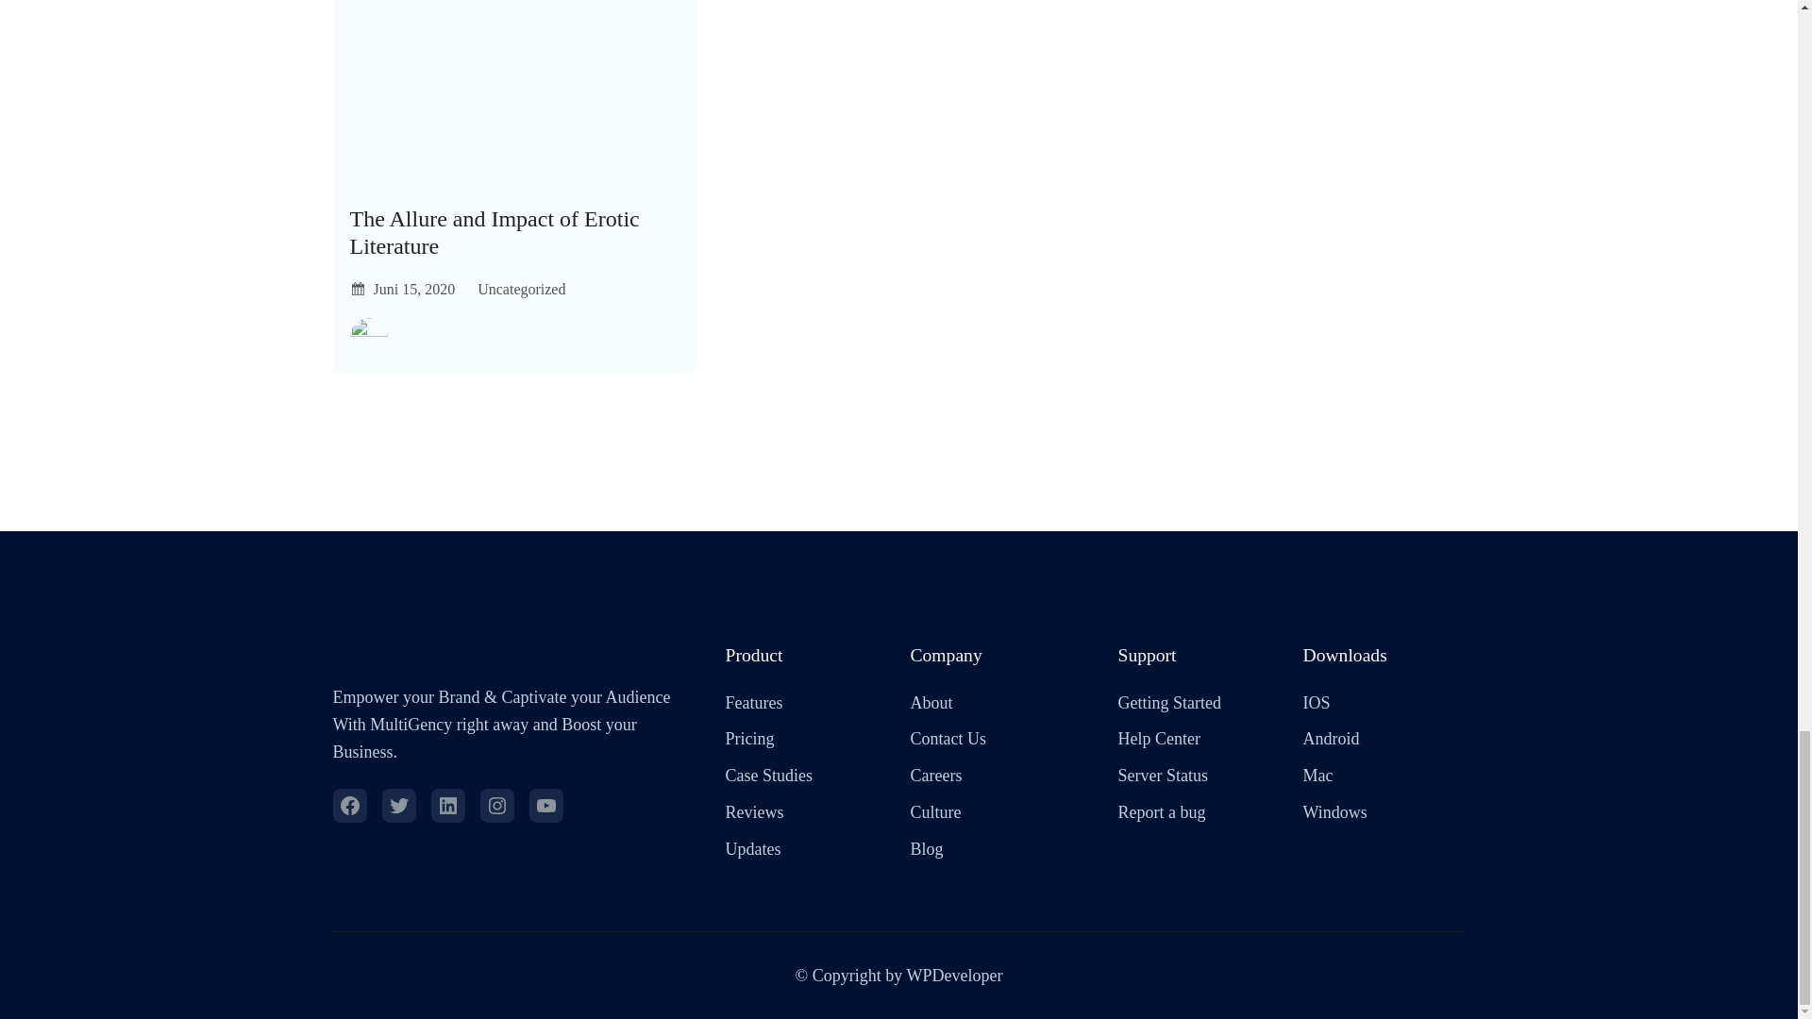  Describe the element at coordinates (521, 289) in the screenshot. I see `Uncategorized` at that location.